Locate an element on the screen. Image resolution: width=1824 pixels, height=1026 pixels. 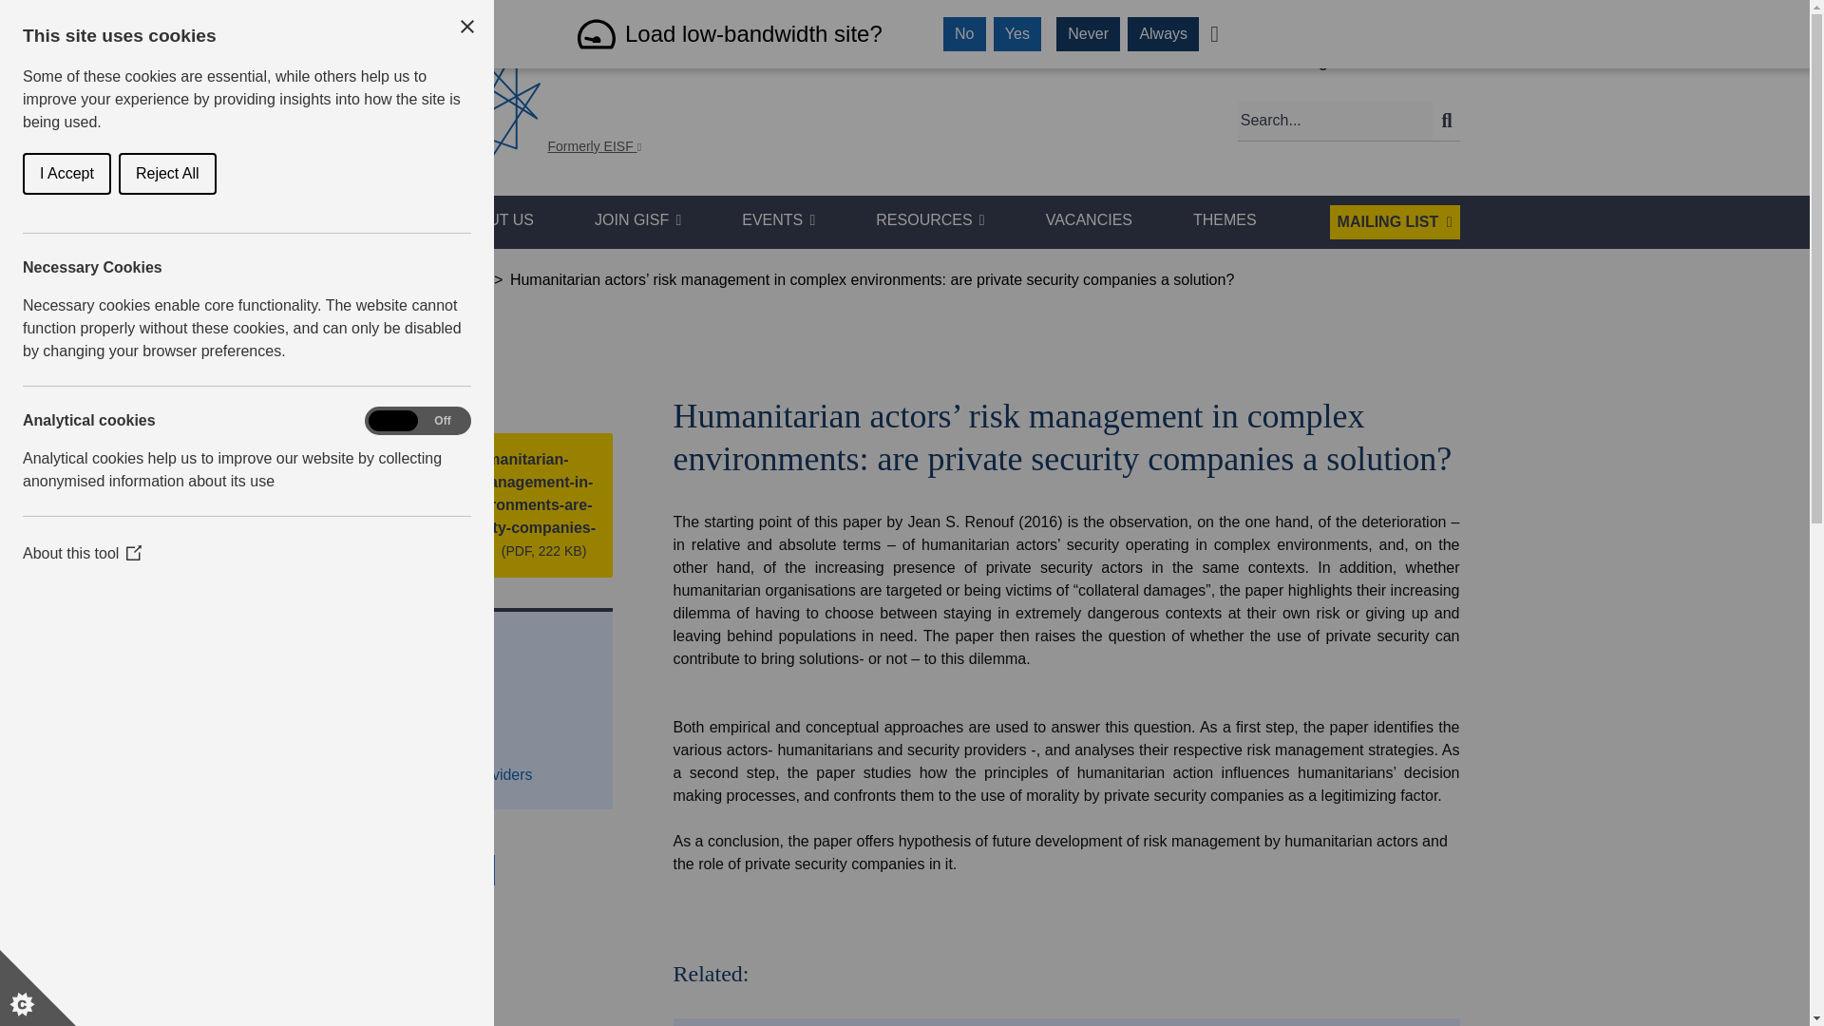
Go to Global Interagency Security Forum. is located at coordinates (370, 279).